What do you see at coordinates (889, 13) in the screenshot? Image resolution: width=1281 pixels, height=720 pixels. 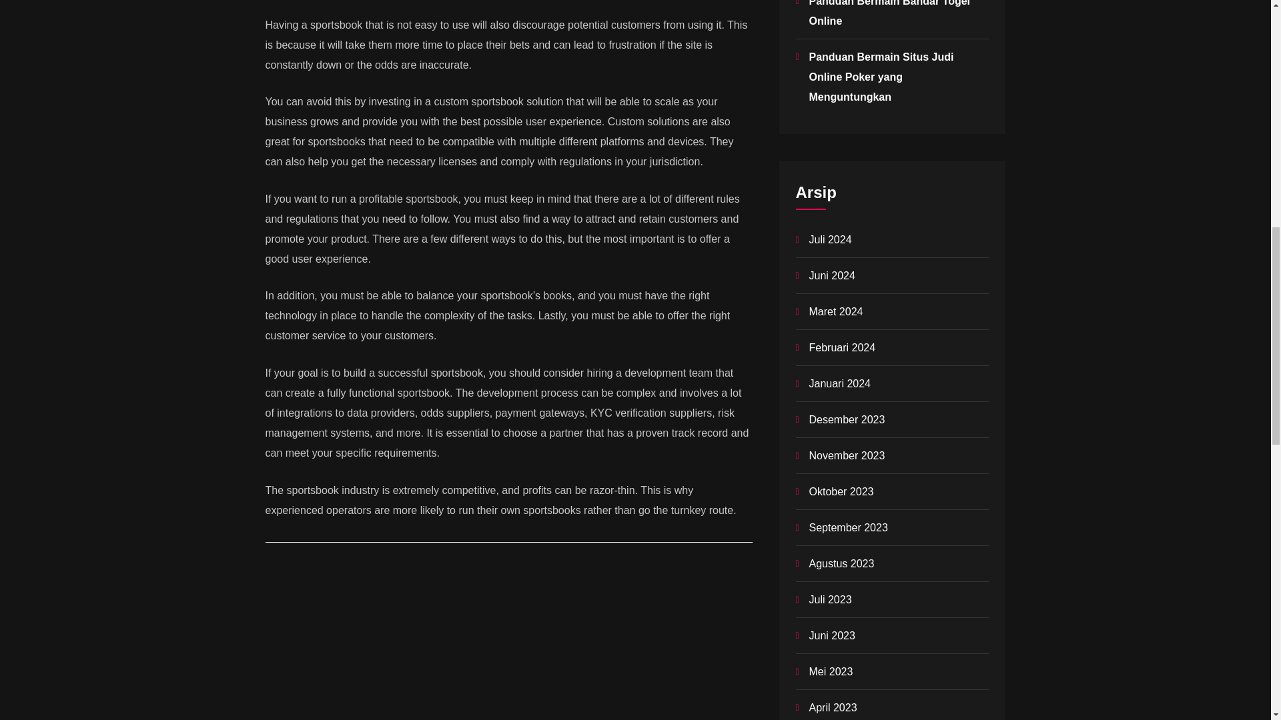 I see `Panduan Bermain Bandar Togel Online` at bounding box center [889, 13].